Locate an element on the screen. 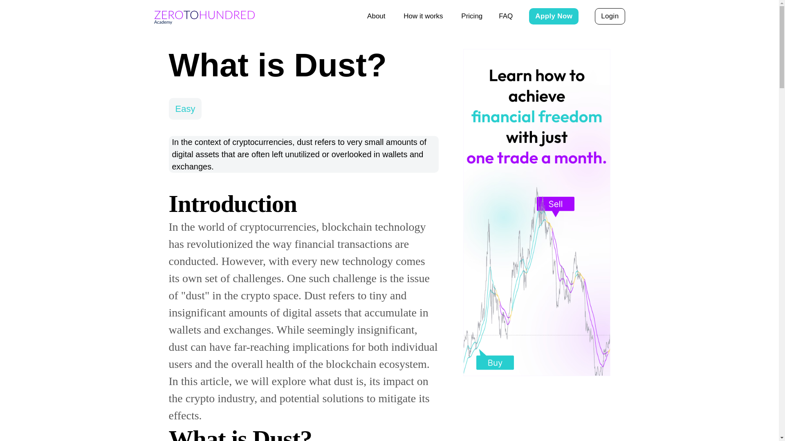 The height and width of the screenshot is (441, 785). Login is located at coordinates (610, 16).